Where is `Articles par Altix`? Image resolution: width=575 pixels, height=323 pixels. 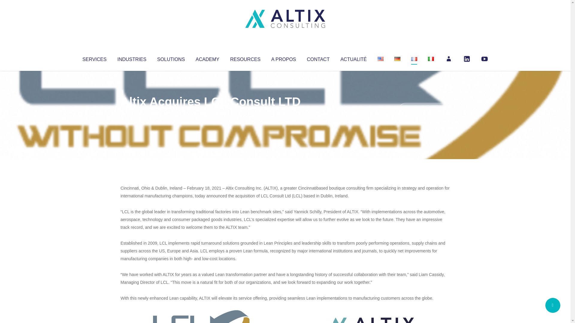
Articles par Altix is located at coordinates (132, 114).